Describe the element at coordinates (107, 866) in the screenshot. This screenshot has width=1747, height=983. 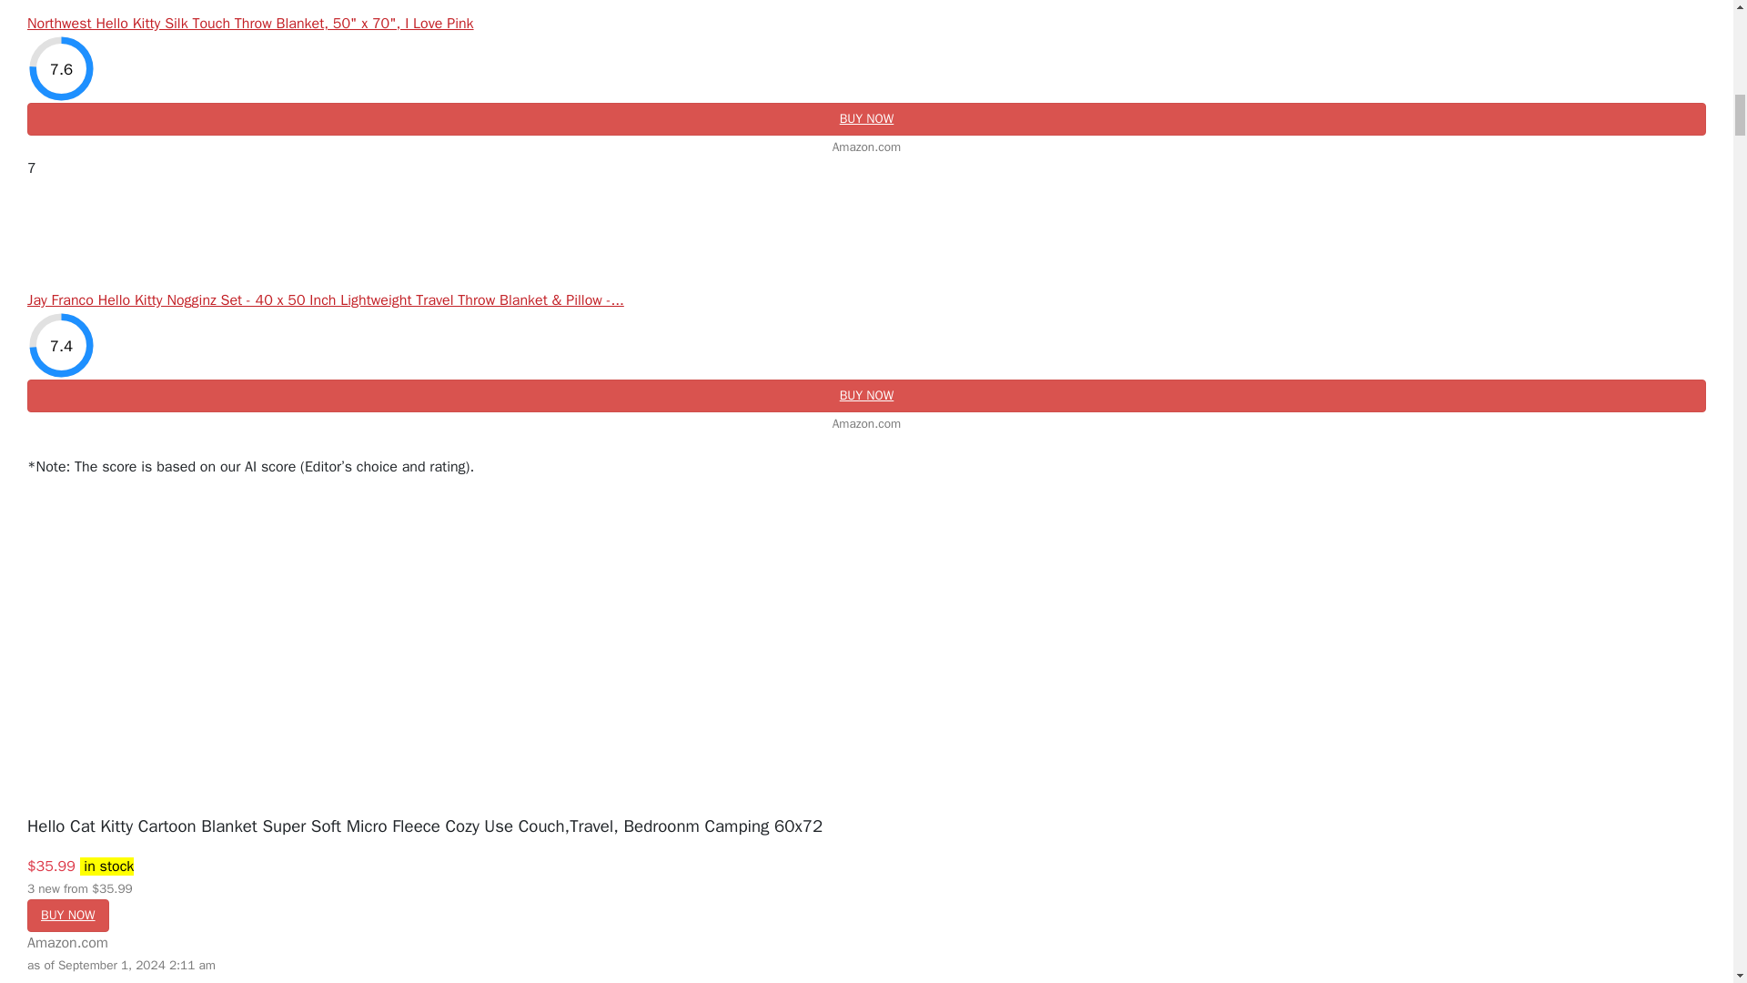
I see `Last updated on September 1, 2024 2:11 am` at that location.